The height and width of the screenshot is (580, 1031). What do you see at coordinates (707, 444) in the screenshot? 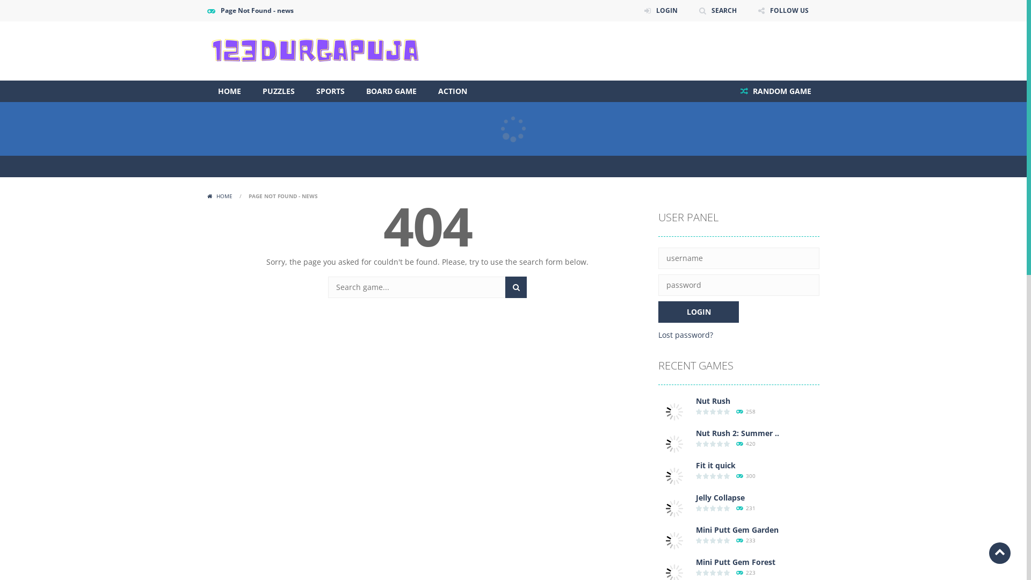
I see `0 votes, average: 0.00 out of 5` at bounding box center [707, 444].